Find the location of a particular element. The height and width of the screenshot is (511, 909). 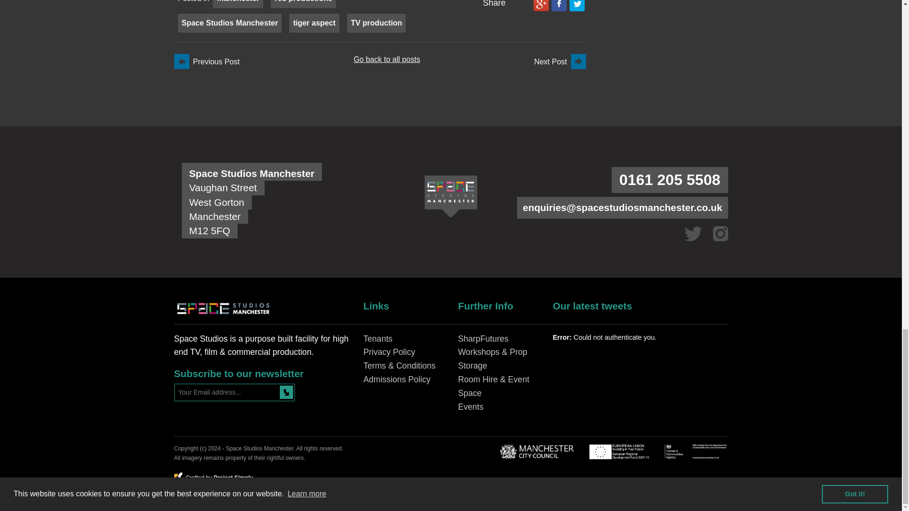

red productions is located at coordinates (303, 1).